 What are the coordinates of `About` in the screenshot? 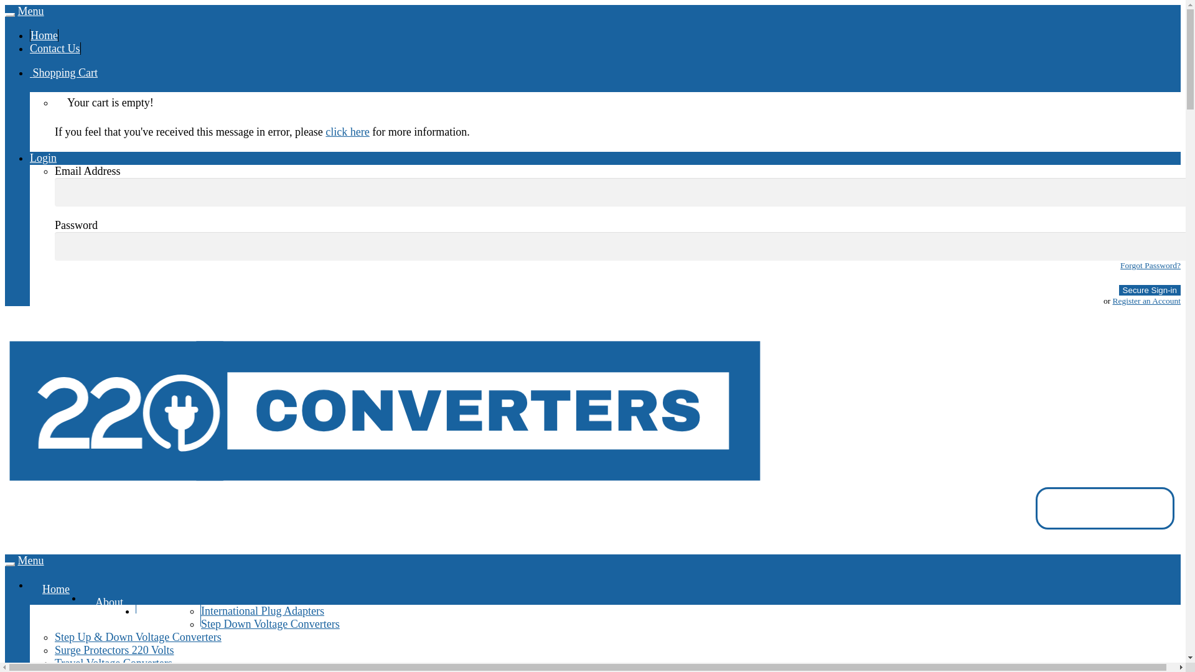 It's located at (110, 602).